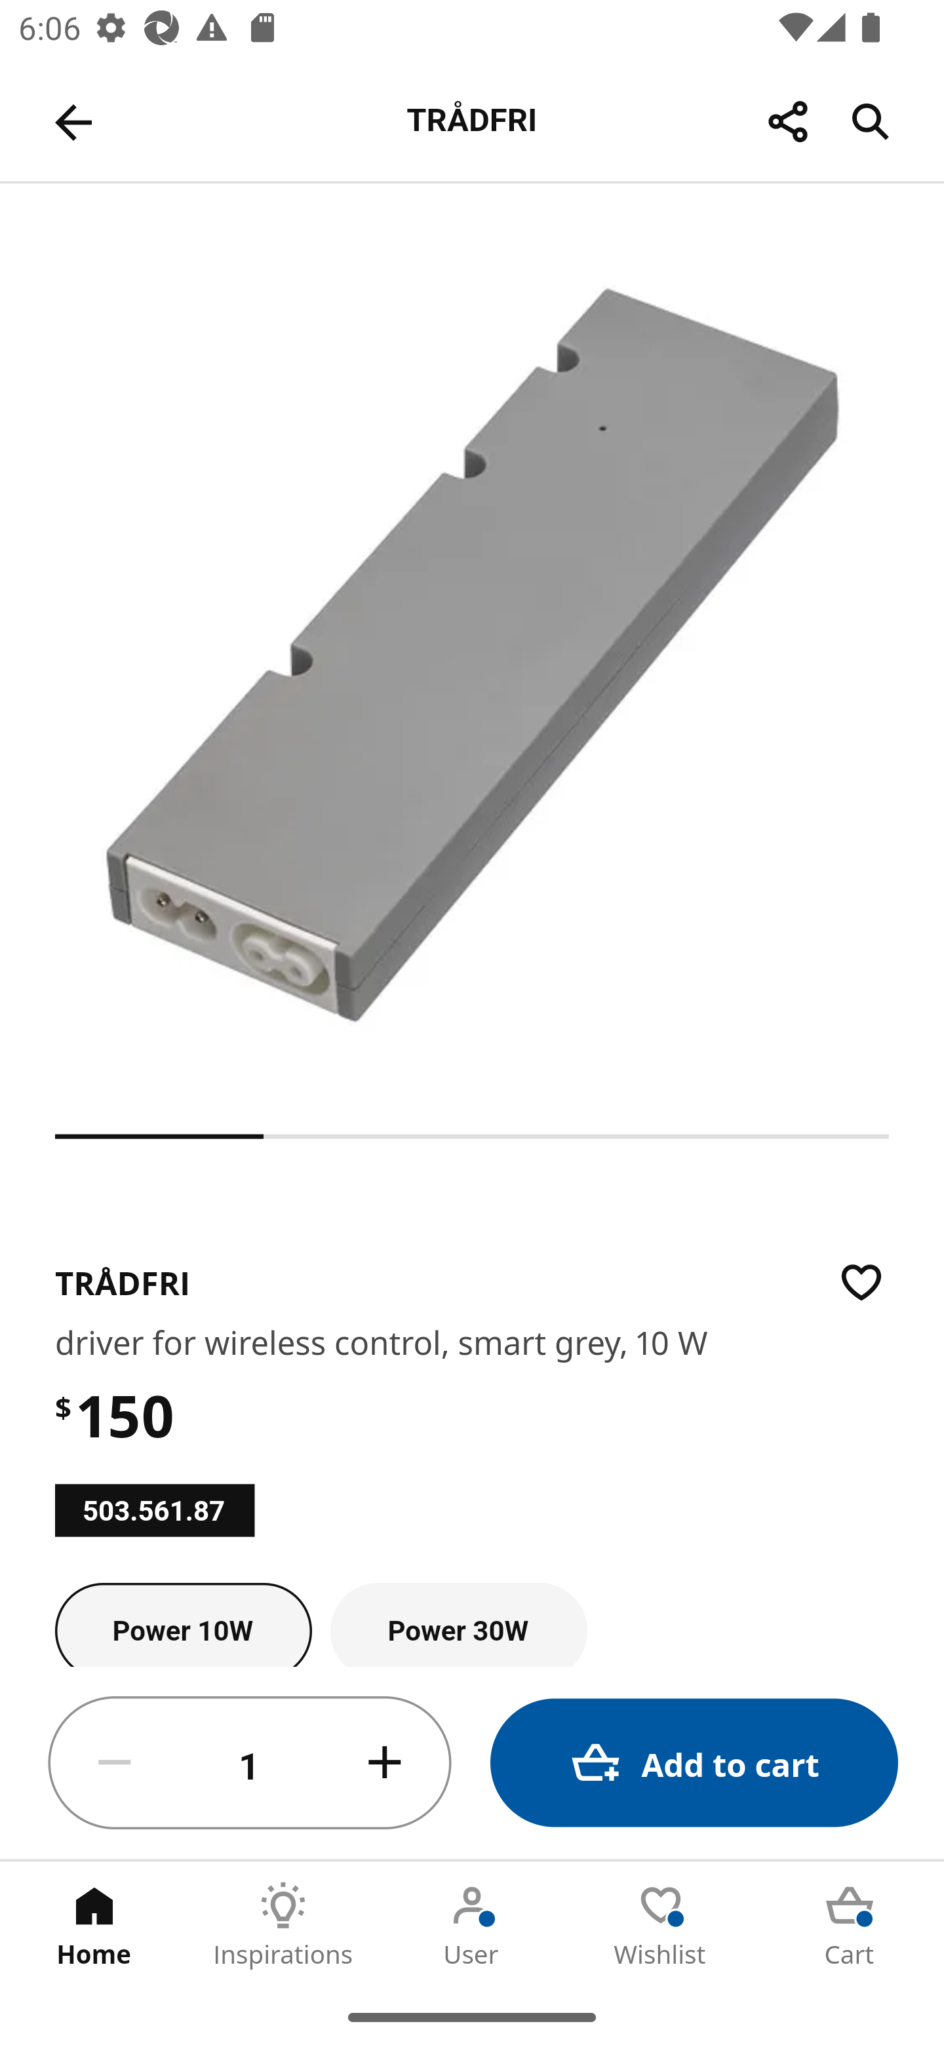  Describe the element at coordinates (283, 1925) in the screenshot. I see `Inspirations
Tab 2 of 5` at that location.